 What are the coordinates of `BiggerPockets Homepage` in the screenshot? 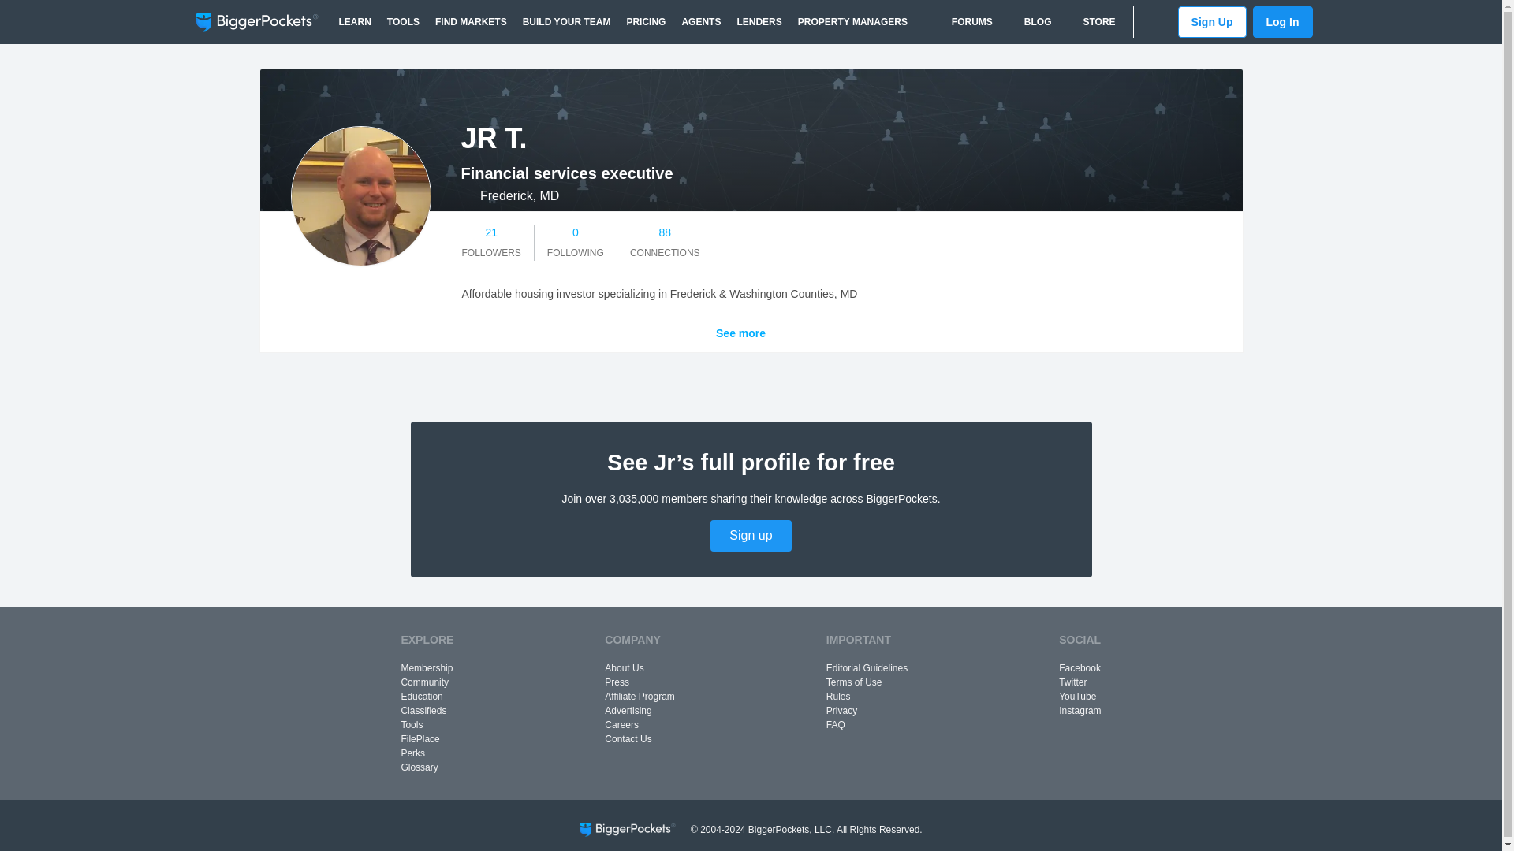 It's located at (256, 22).